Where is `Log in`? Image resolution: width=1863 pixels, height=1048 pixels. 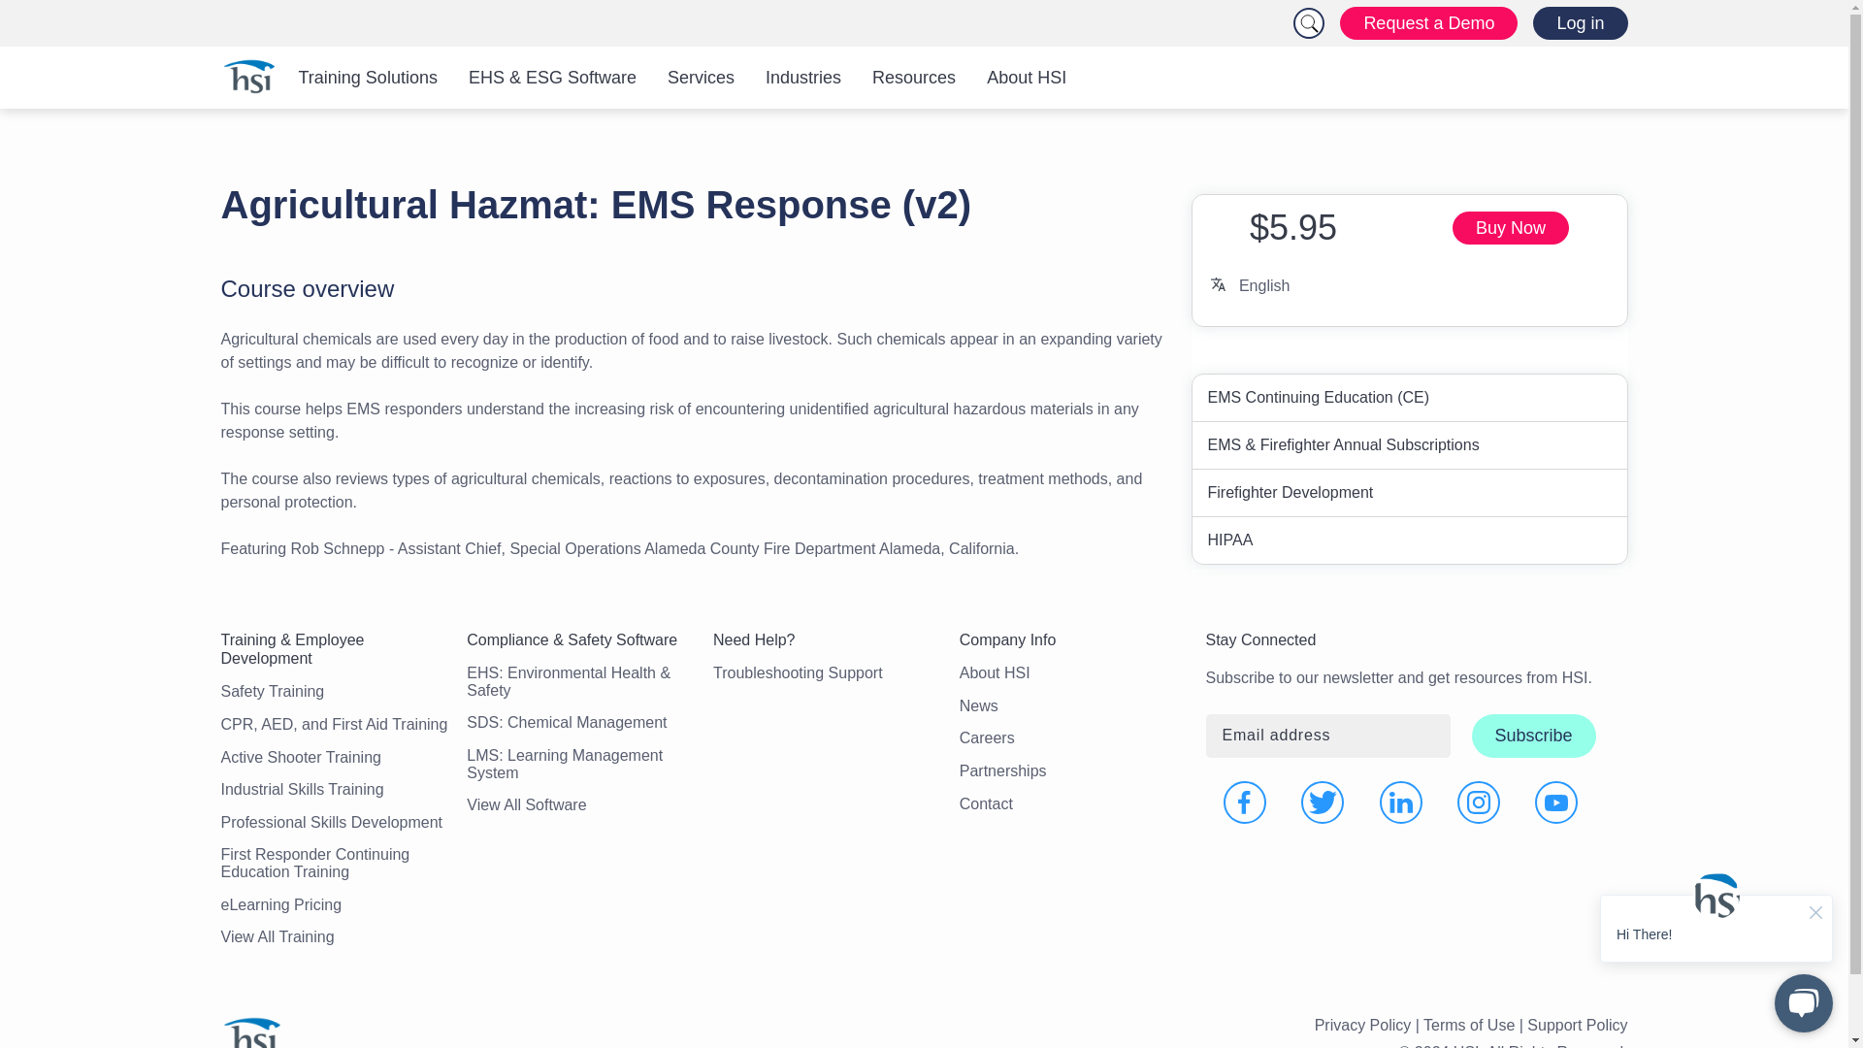 Log in is located at coordinates (1580, 23).